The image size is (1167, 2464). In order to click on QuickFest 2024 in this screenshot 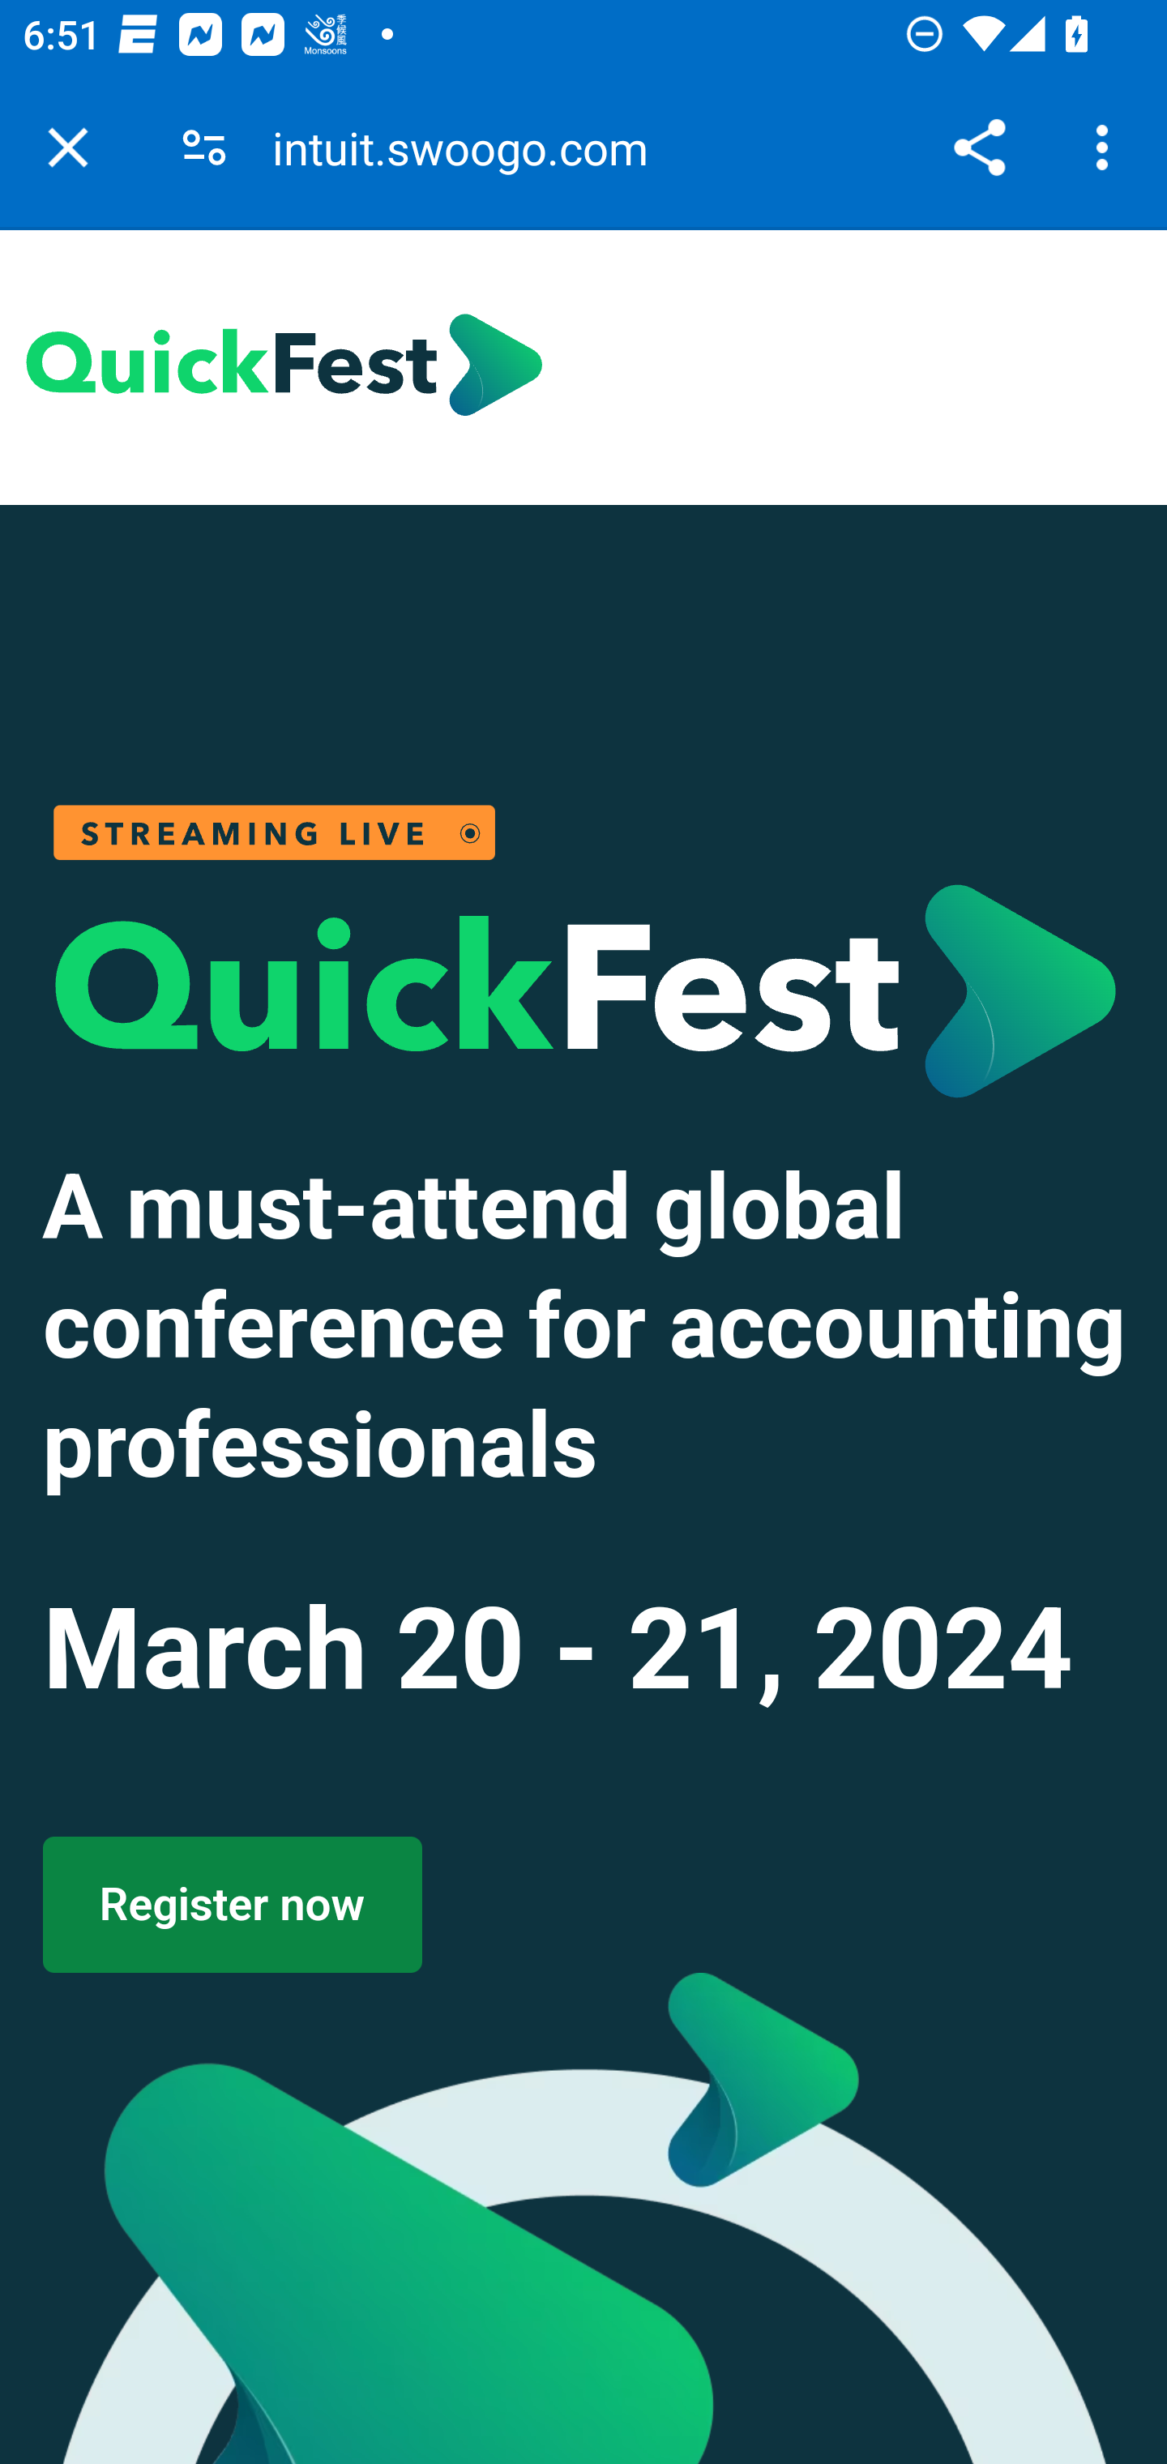, I will do `click(284, 366)`.